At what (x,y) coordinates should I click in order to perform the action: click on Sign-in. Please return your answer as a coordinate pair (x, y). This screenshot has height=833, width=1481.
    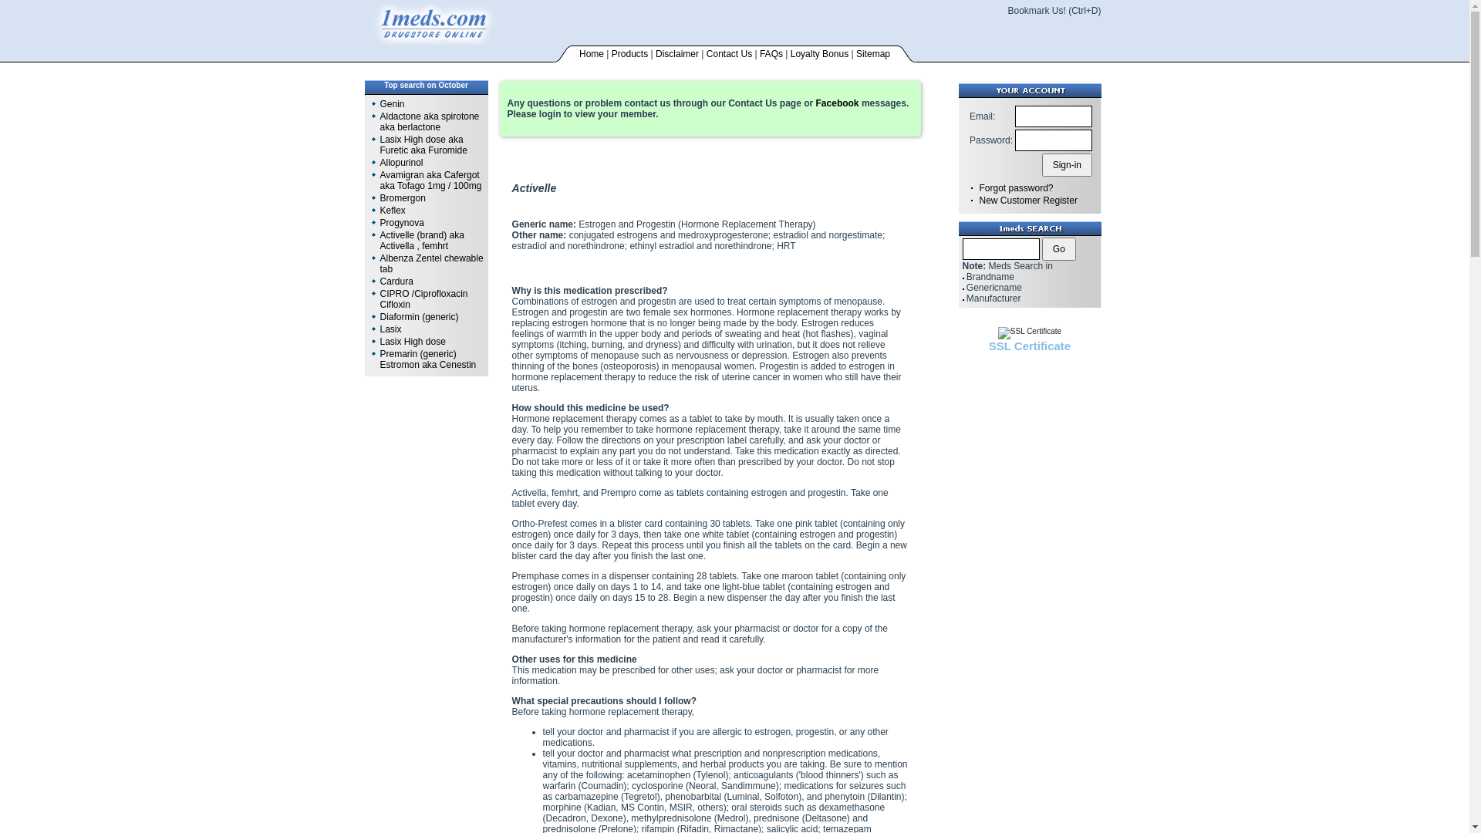
    Looking at the image, I should click on (1068, 165).